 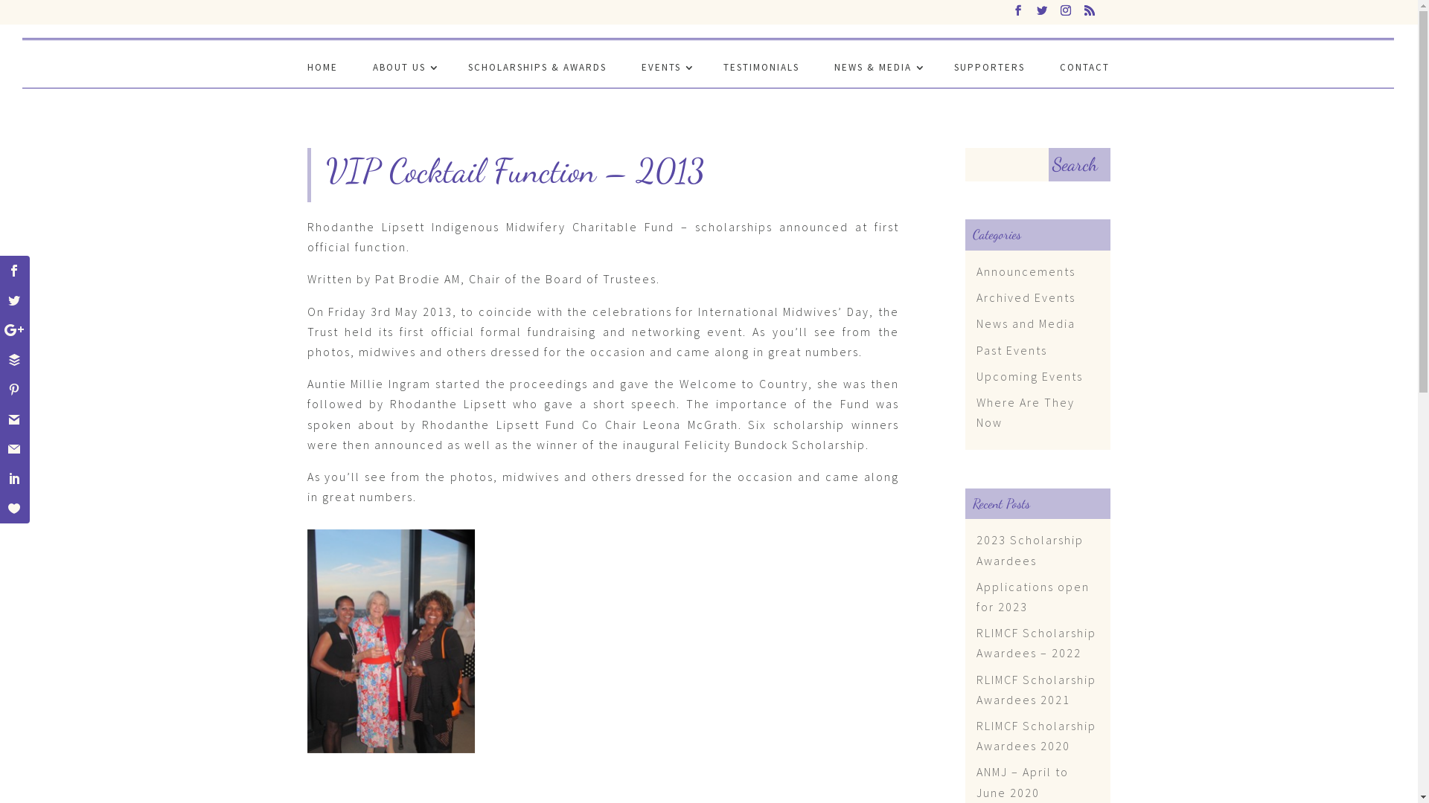 I want to click on RLIMCF Scholarship Awardees 2020, so click(x=1036, y=736).